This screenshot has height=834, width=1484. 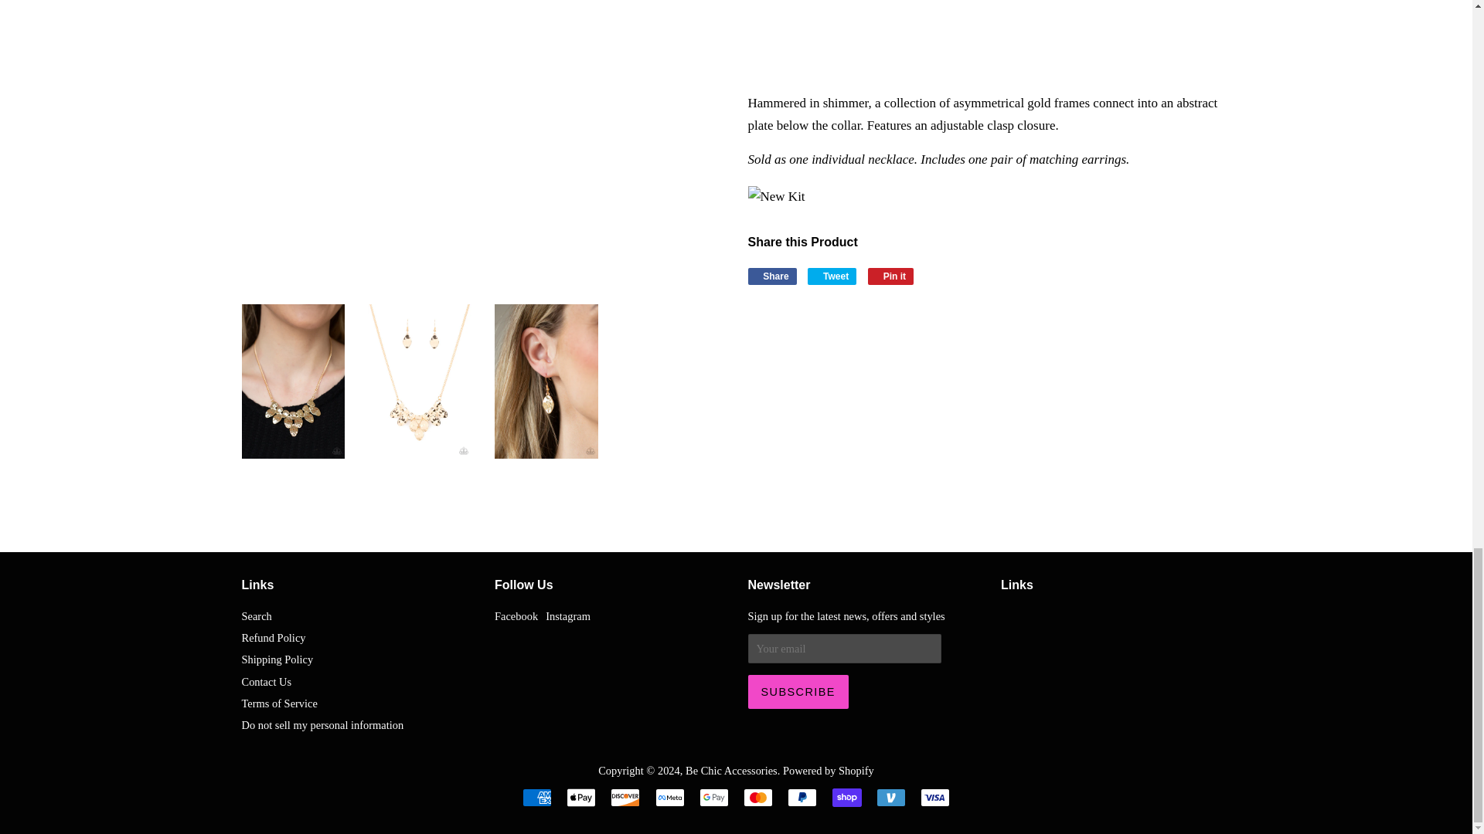 I want to click on PayPal, so click(x=802, y=797).